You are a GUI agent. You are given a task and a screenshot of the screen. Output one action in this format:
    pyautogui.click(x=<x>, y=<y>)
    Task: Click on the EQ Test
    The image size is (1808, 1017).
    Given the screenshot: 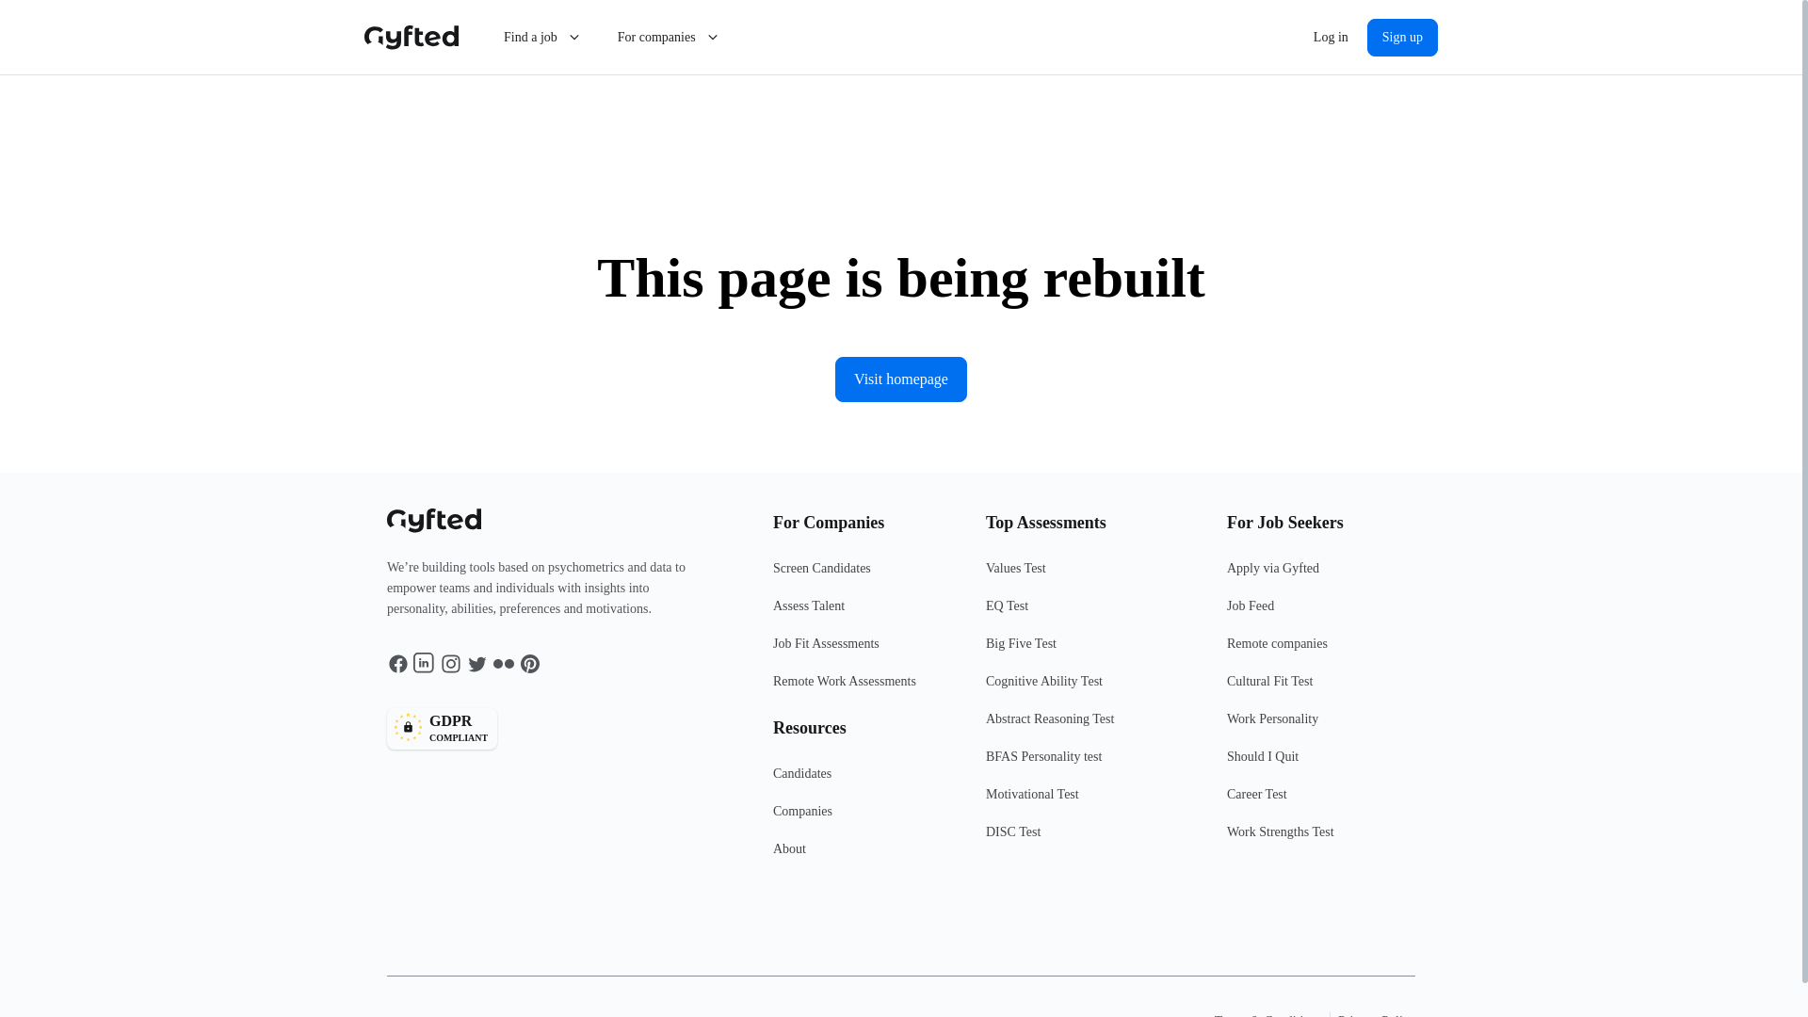 What is the action you would take?
    pyautogui.click(x=1093, y=613)
    